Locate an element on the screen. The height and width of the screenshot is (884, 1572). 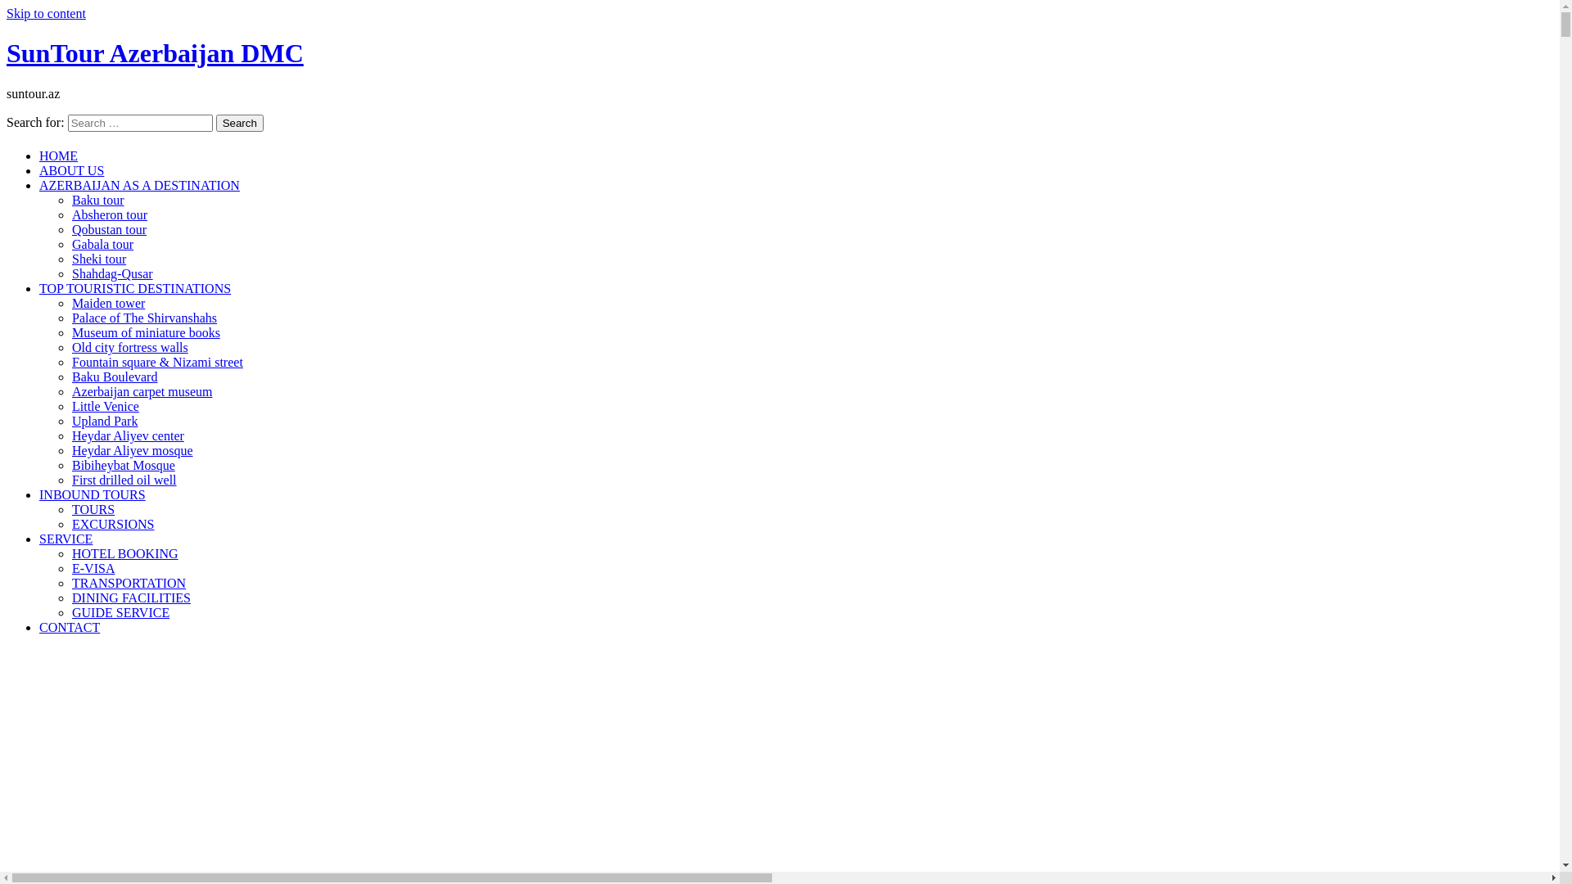
Baku tour is located at coordinates (98, 200).